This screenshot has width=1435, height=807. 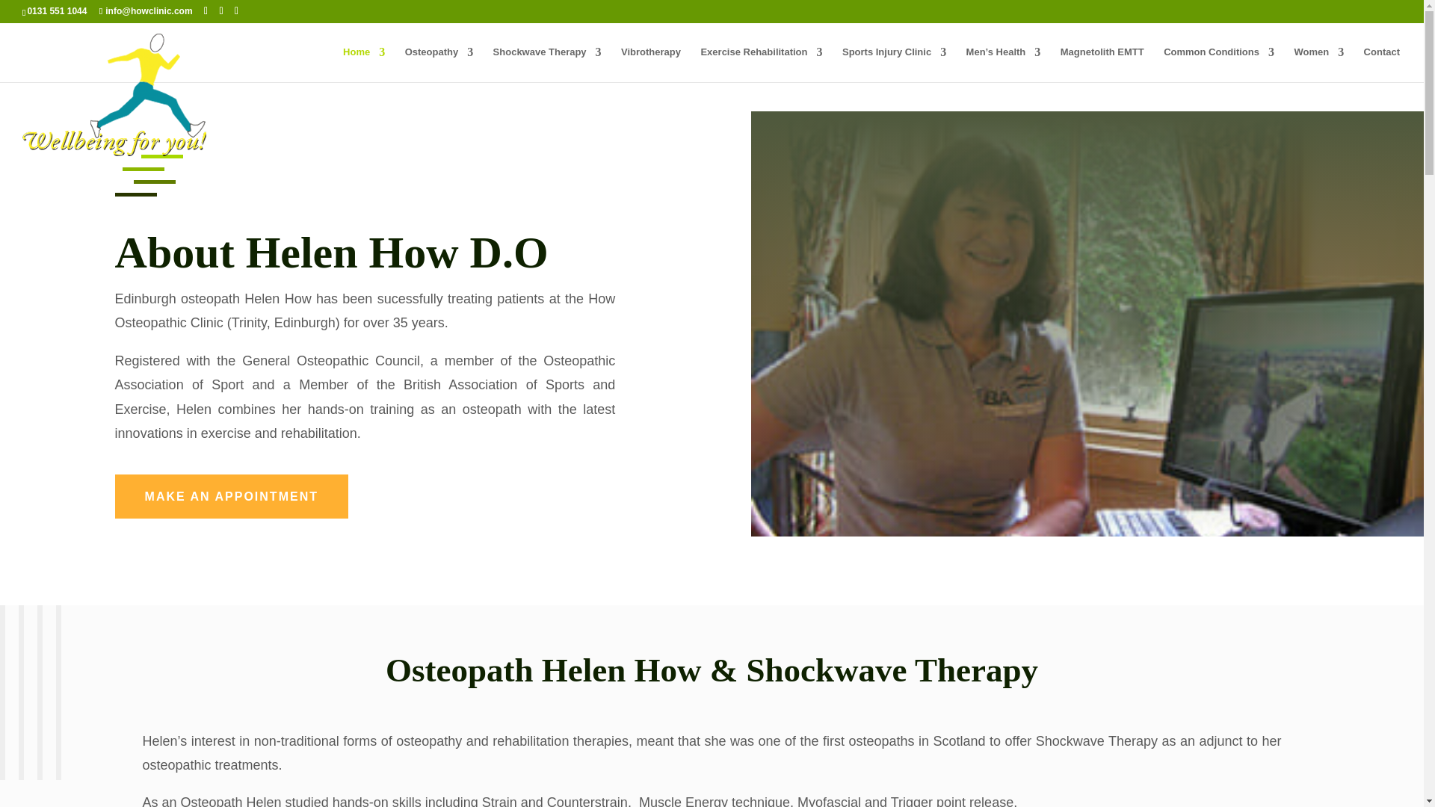 What do you see at coordinates (547, 64) in the screenshot?
I see `Shockwave Therapy at the How Osteopathic Clinic Edinburgh` at bounding box center [547, 64].